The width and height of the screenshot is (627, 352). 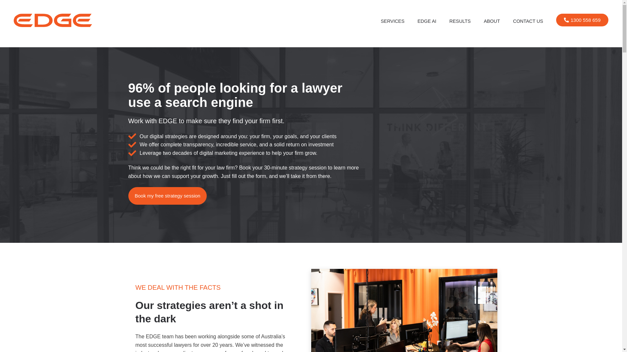 What do you see at coordinates (427, 21) in the screenshot?
I see `EDGE AI` at bounding box center [427, 21].